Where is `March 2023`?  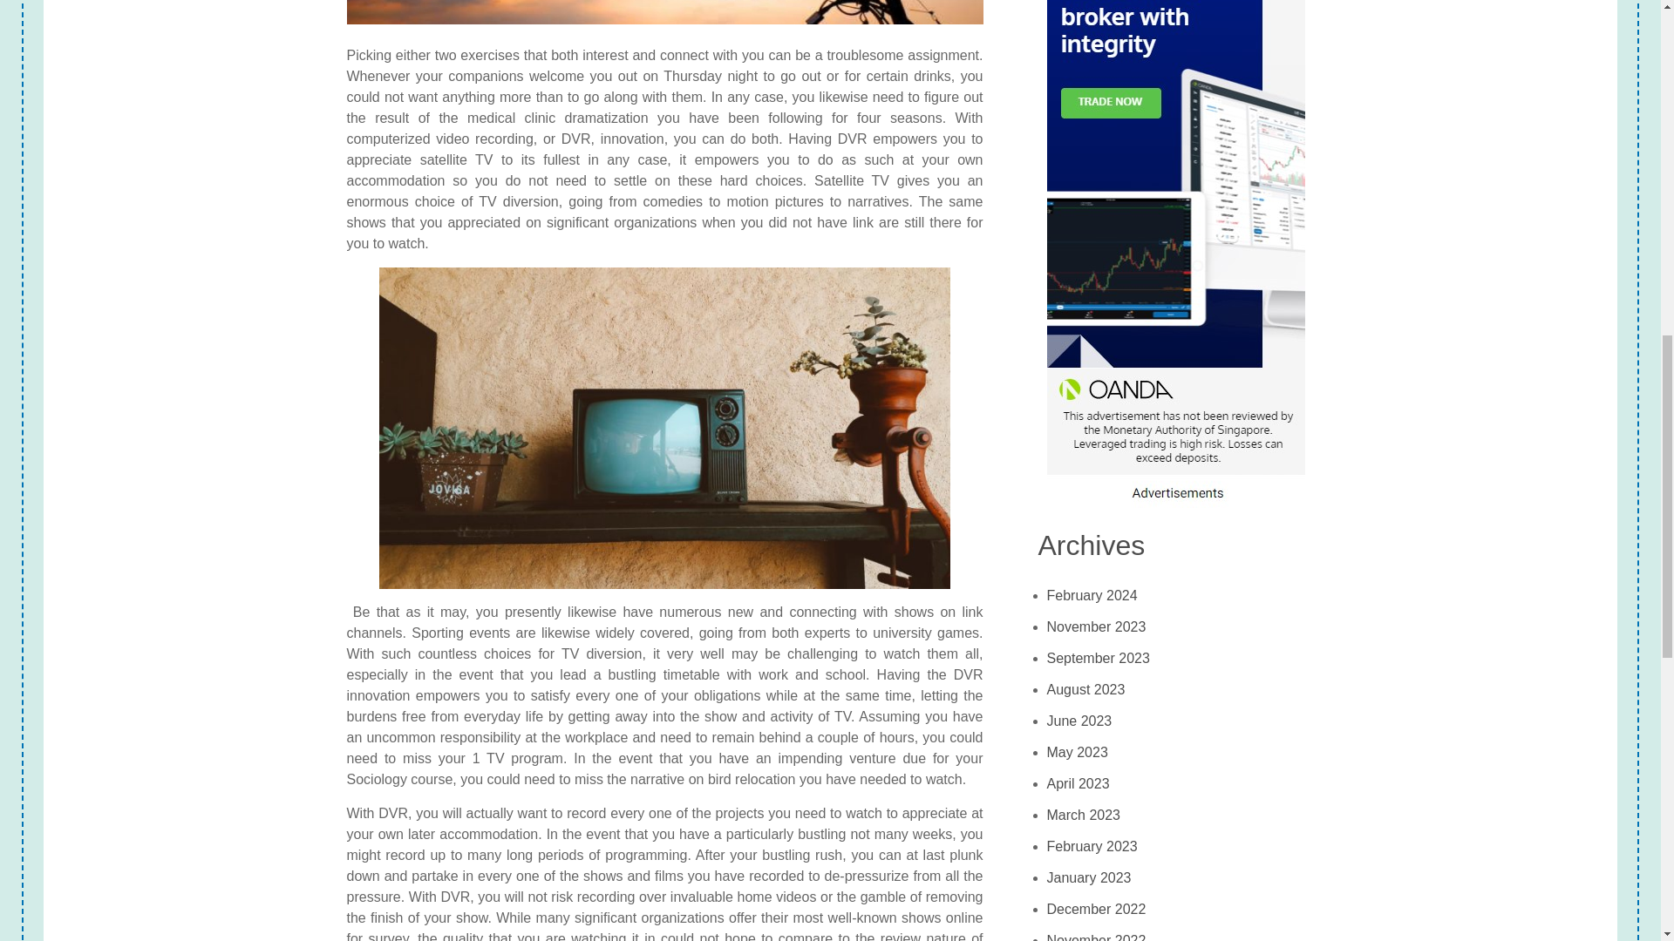
March 2023 is located at coordinates (1085, 816).